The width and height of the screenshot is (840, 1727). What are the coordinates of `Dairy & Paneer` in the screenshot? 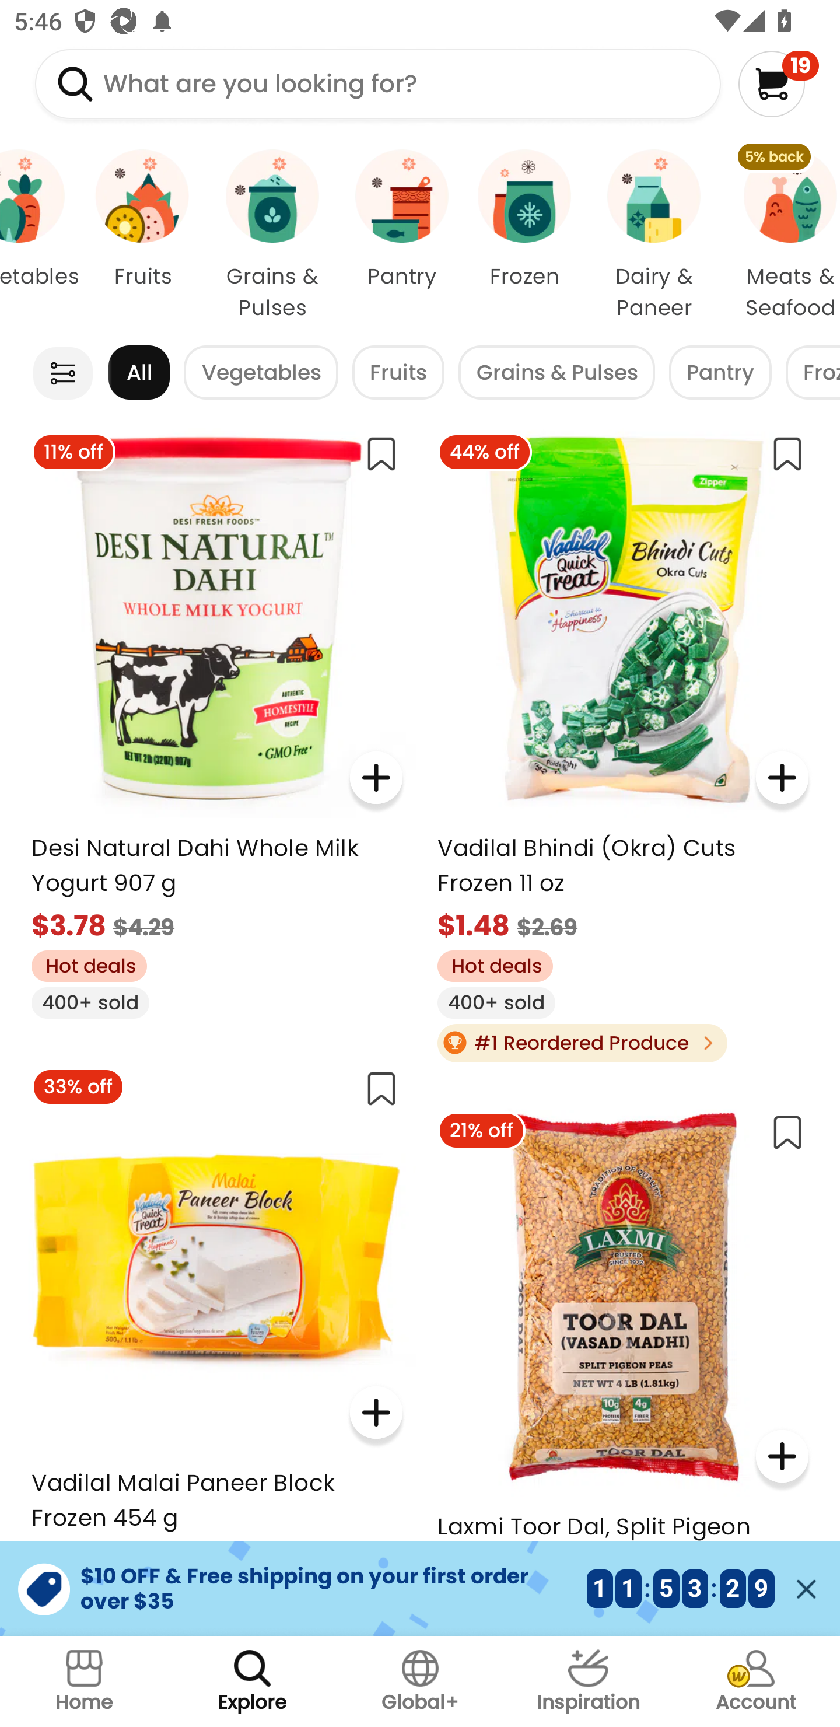 It's located at (653, 236).